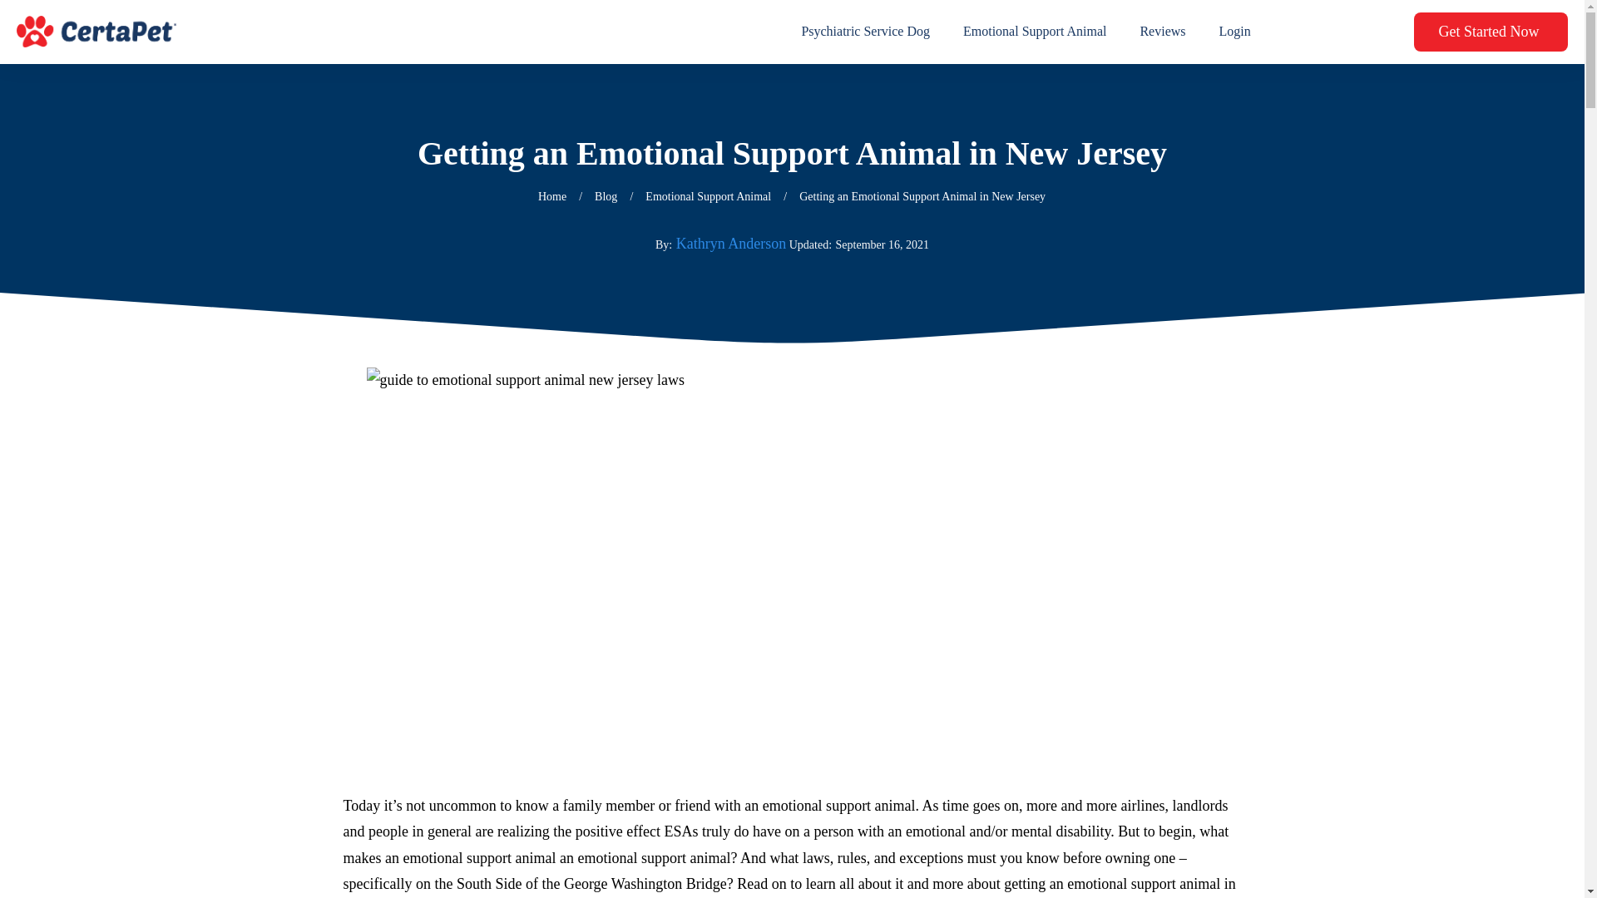  What do you see at coordinates (1491, 32) in the screenshot?
I see `Get Started Now ` at bounding box center [1491, 32].